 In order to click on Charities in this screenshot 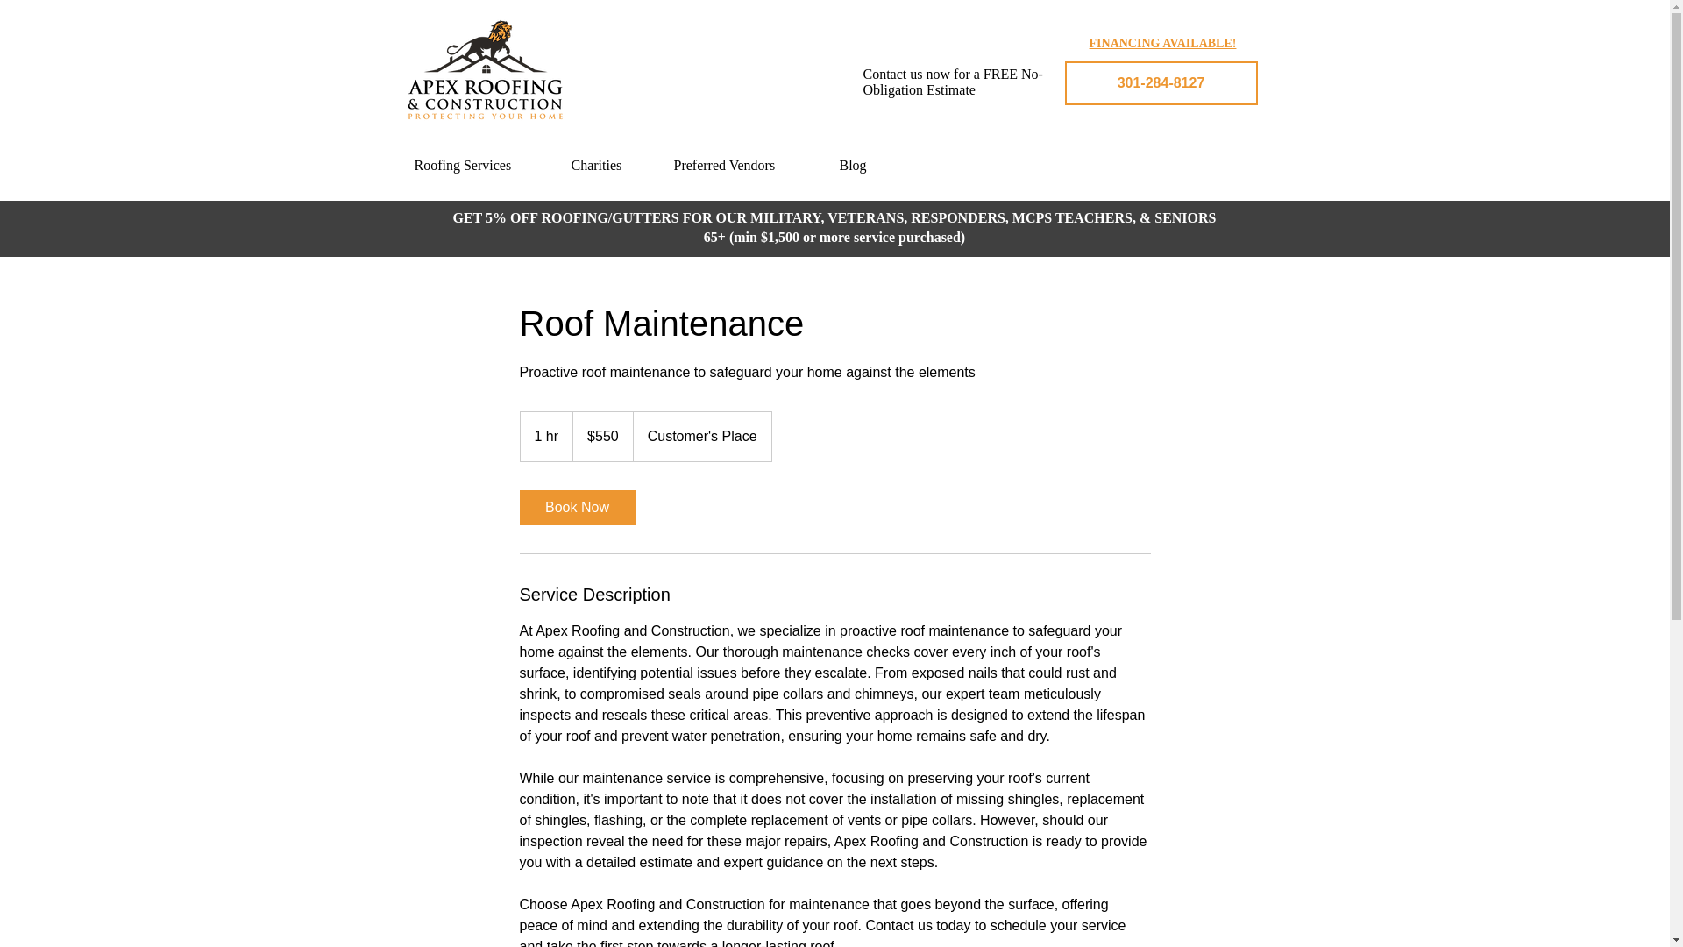, I will do `click(614, 165)`.